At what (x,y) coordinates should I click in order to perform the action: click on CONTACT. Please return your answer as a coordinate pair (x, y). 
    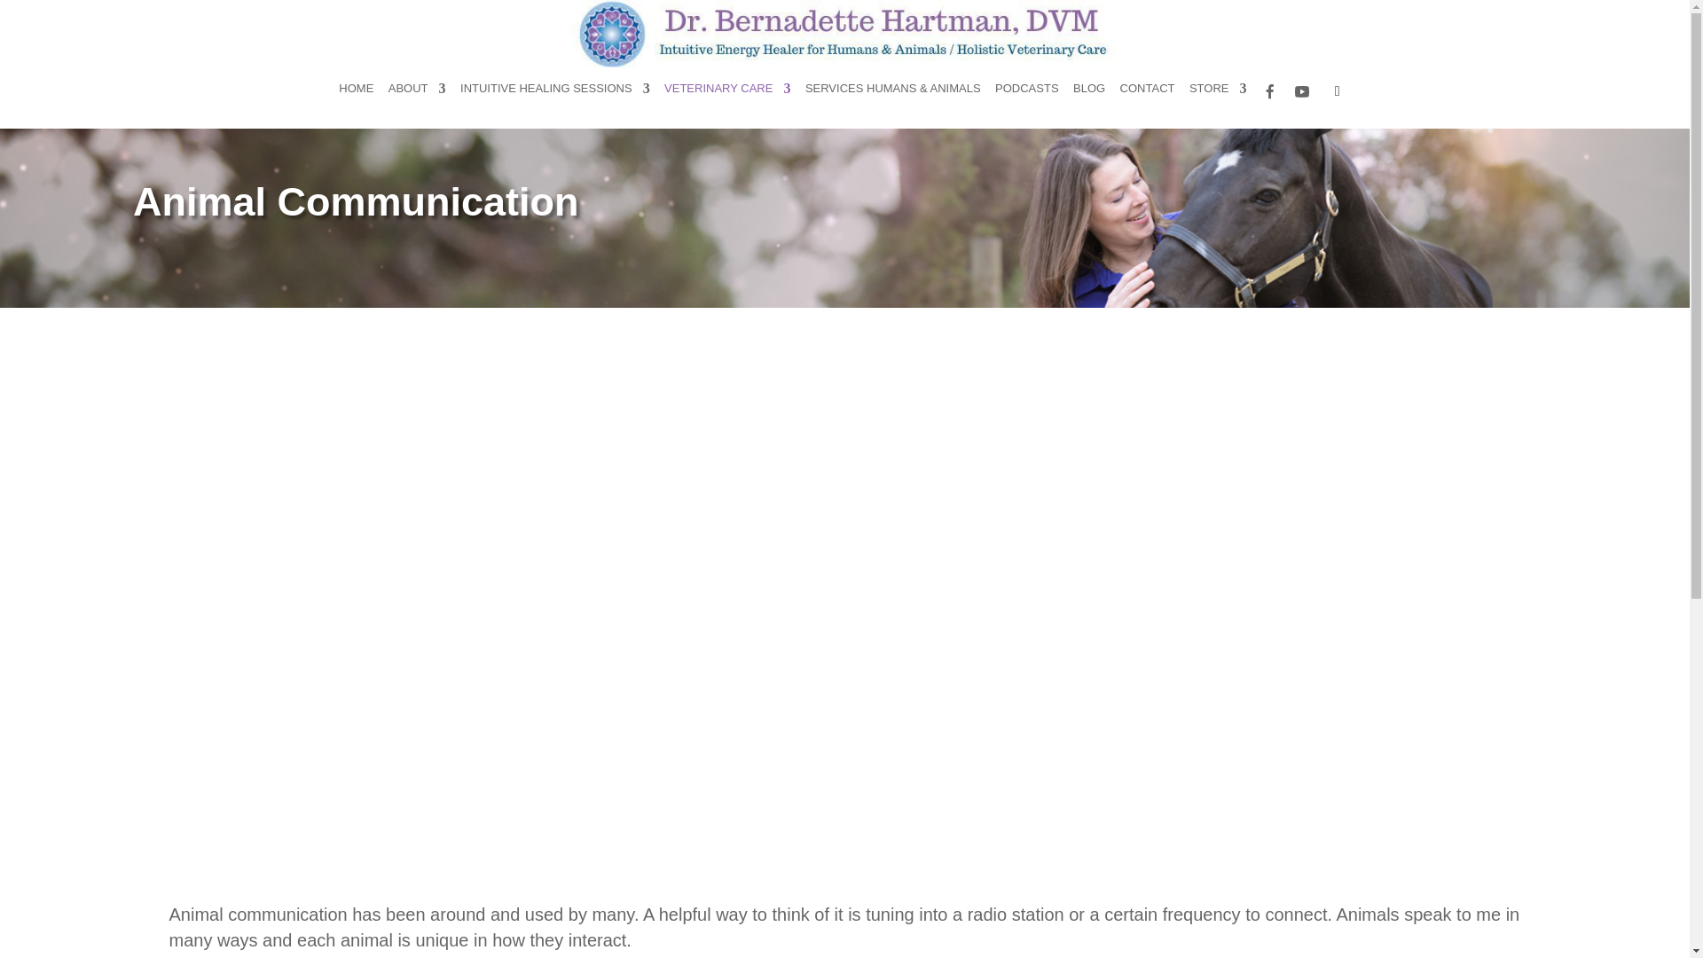
    Looking at the image, I should click on (1148, 94).